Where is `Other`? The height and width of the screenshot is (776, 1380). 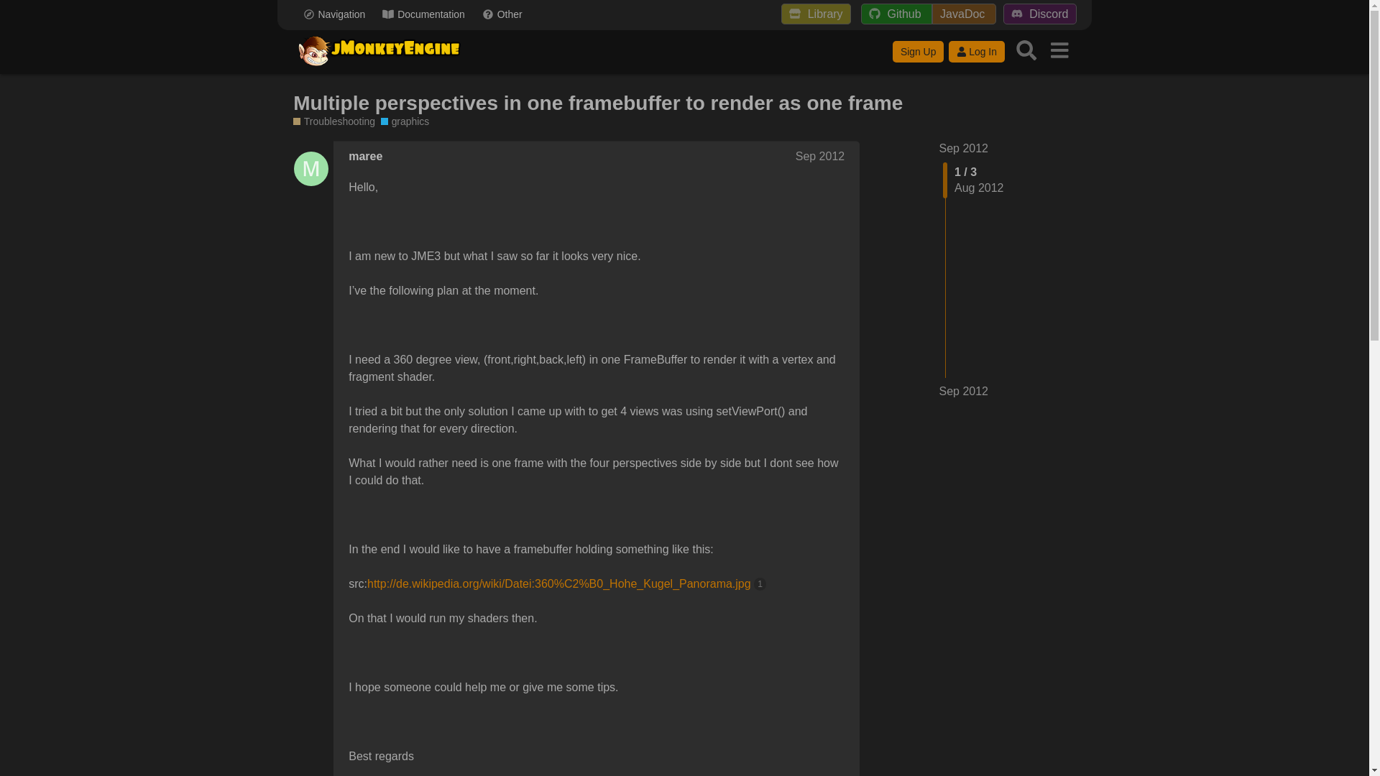
Other is located at coordinates (502, 14).